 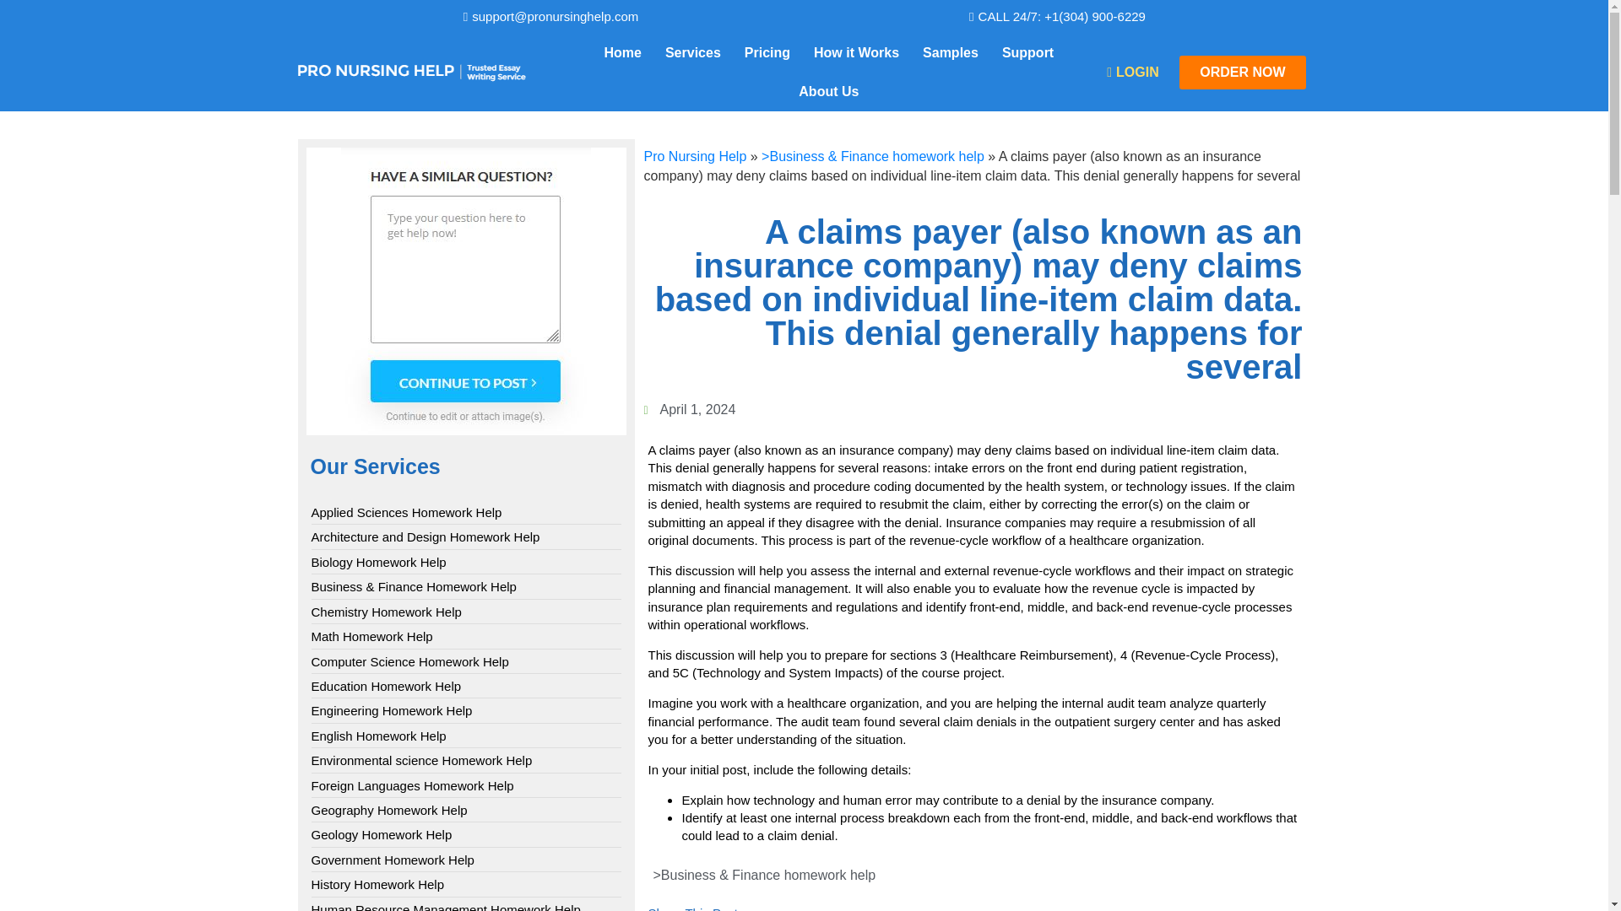 What do you see at coordinates (405, 512) in the screenshot?
I see `Applied Sciences Homework Help` at bounding box center [405, 512].